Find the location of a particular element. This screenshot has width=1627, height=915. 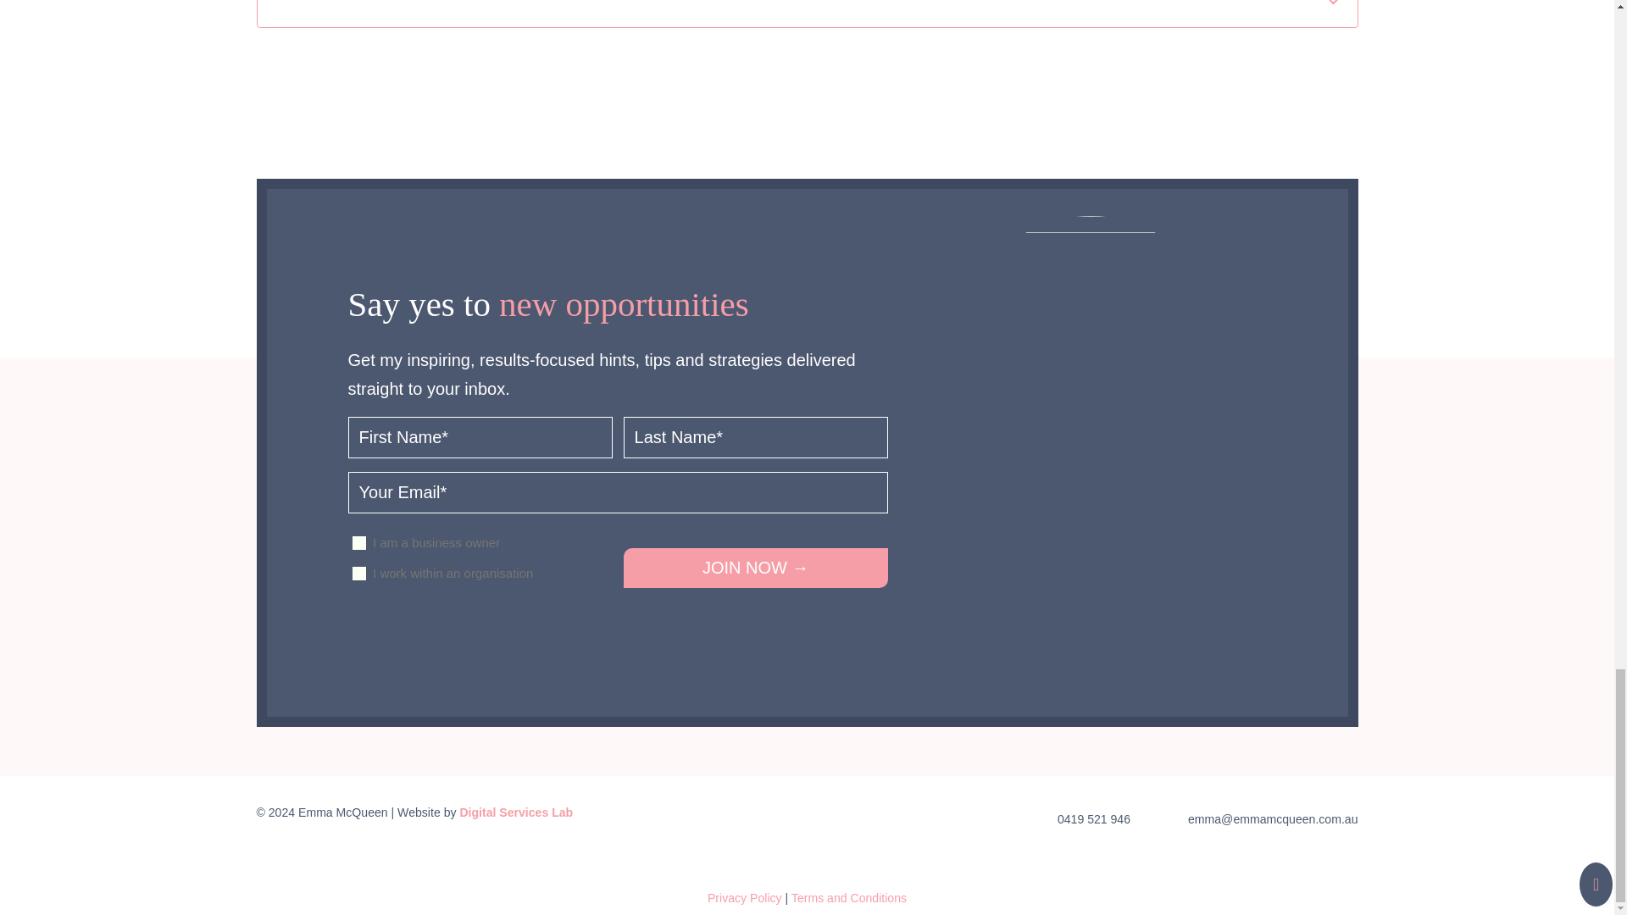

Small Business Owner is located at coordinates (359, 542).